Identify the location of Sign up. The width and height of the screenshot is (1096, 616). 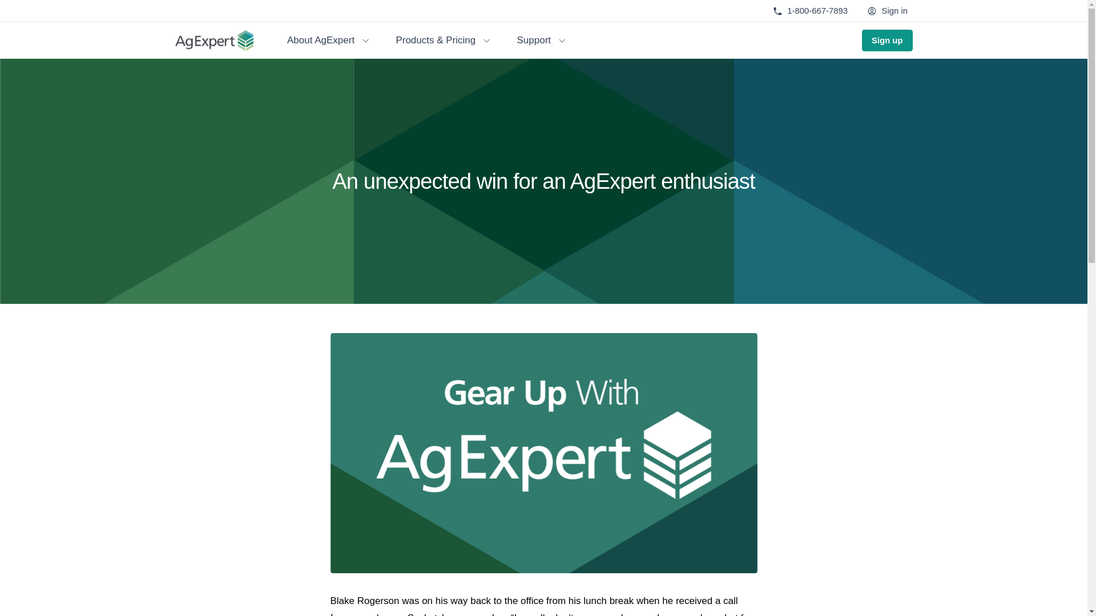
(887, 40).